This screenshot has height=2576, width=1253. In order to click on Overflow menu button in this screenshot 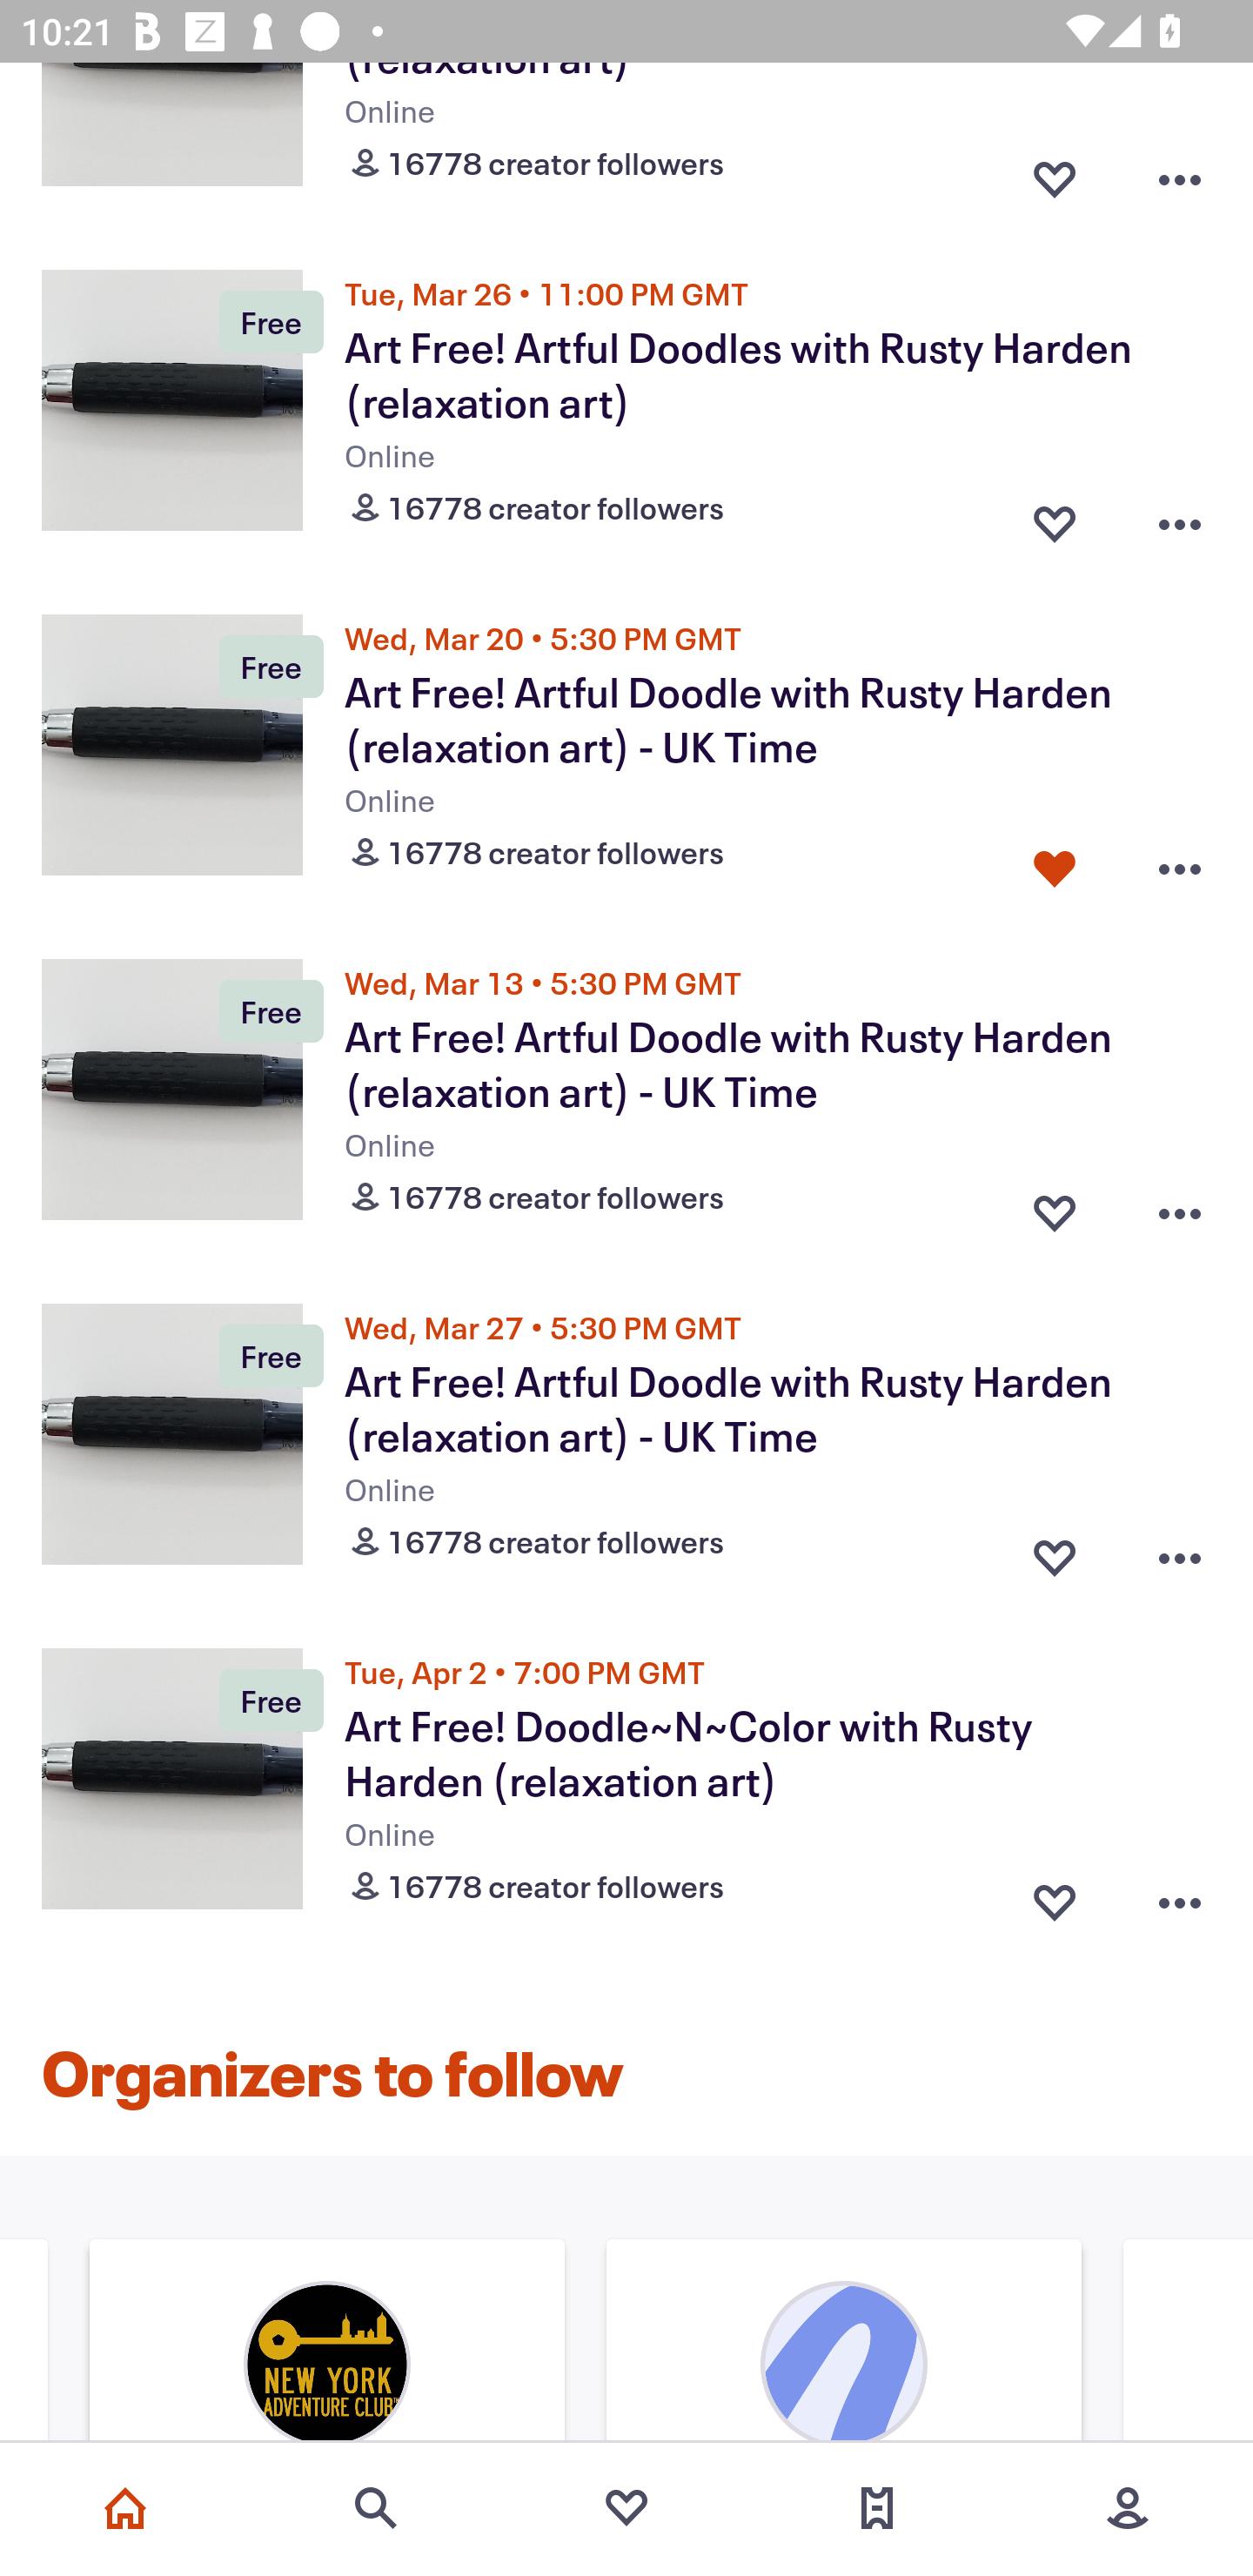, I will do `click(1180, 516)`.